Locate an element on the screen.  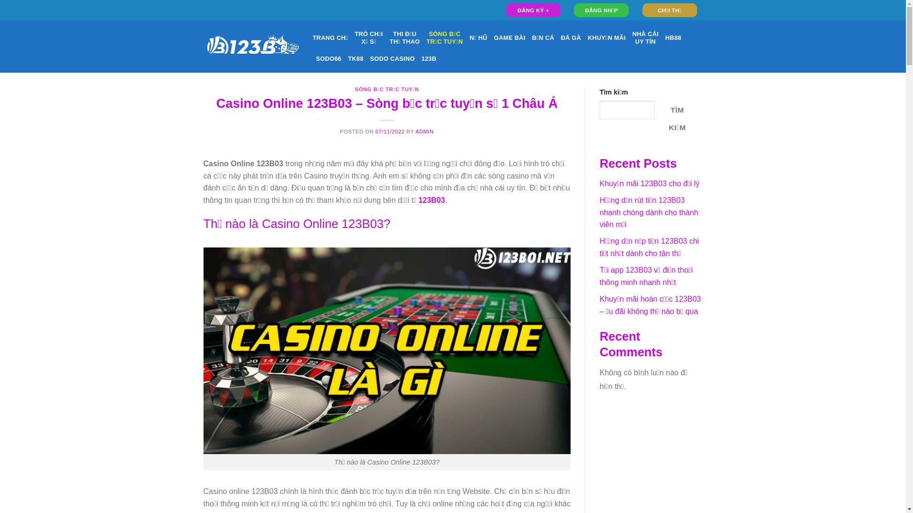
ADMIN is located at coordinates (425, 132).